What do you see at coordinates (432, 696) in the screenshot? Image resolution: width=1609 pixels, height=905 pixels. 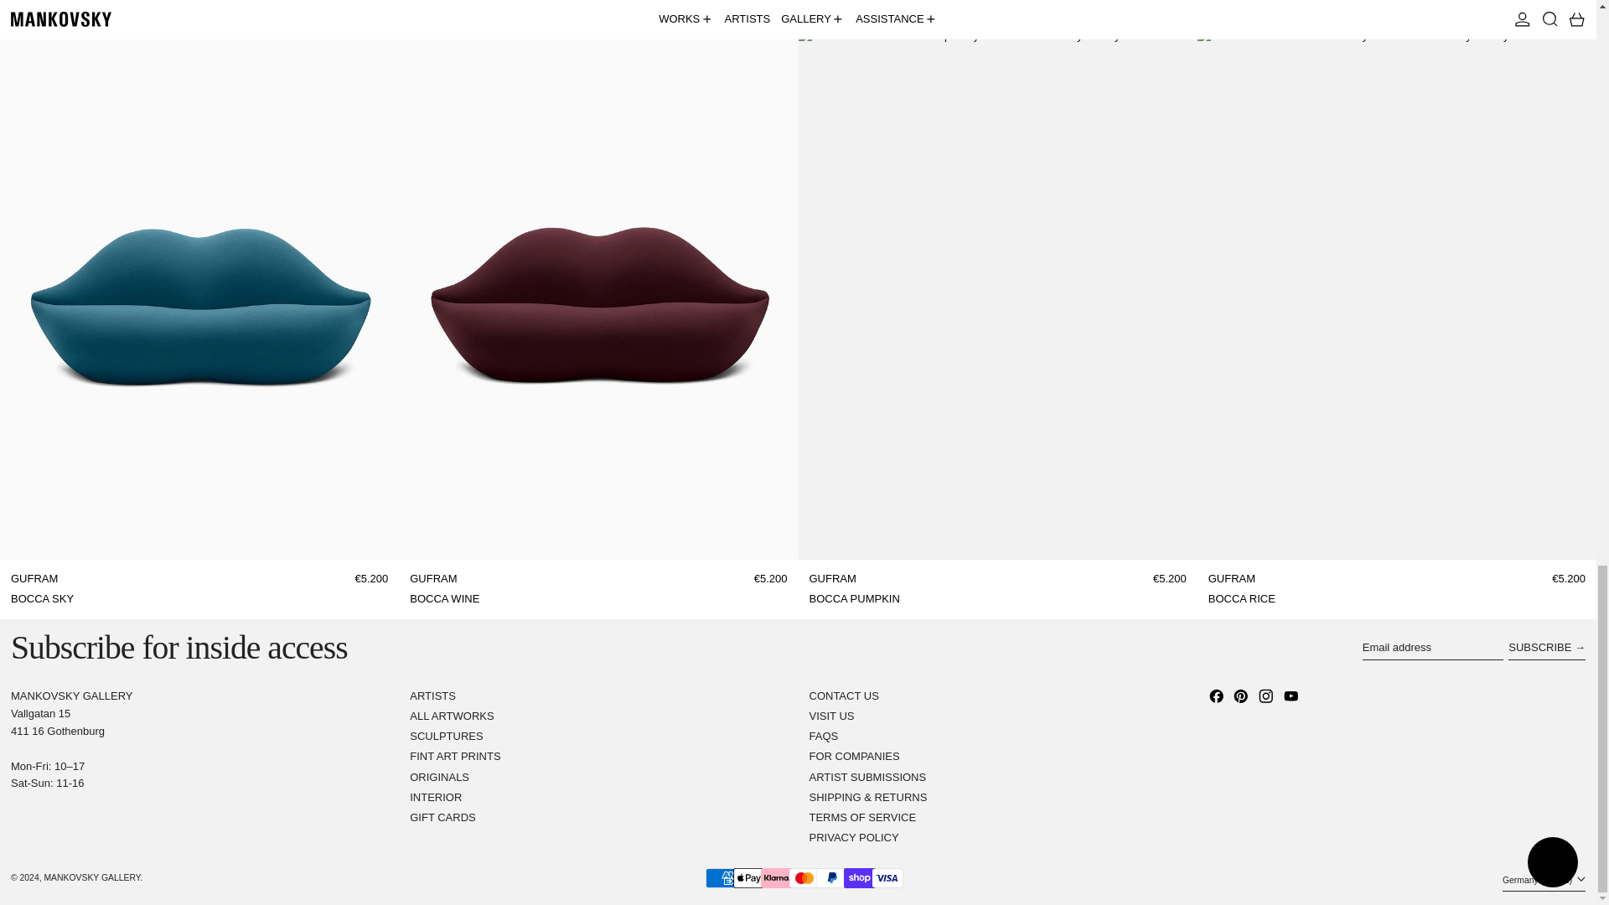 I see `ARTISTS` at bounding box center [432, 696].